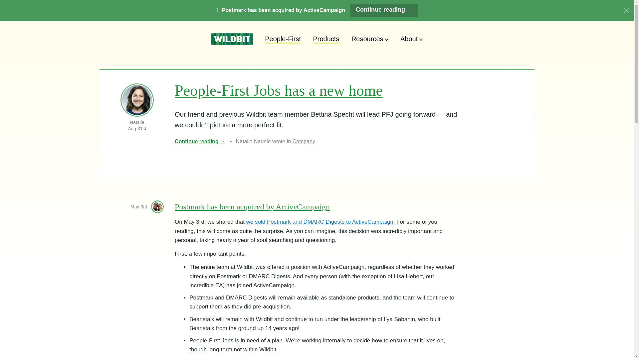 Image resolution: width=639 pixels, height=359 pixels. What do you see at coordinates (626, 10) in the screenshot?
I see `x` at bounding box center [626, 10].